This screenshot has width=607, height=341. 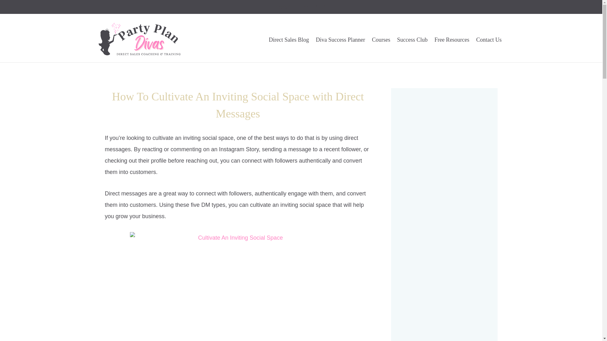 I want to click on Courses, so click(x=381, y=40).